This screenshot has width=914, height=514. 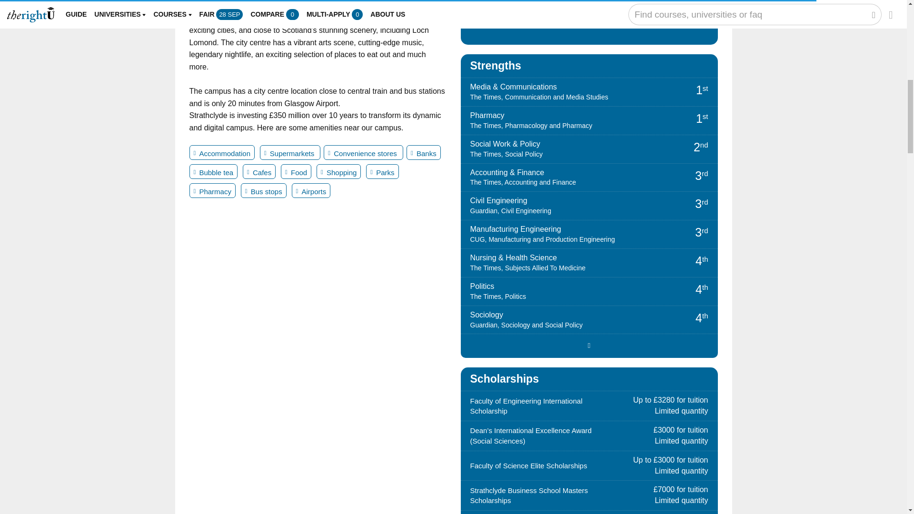 What do you see at coordinates (363, 152) in the screenshot?
I see `Convenience stores` at bounding box center [363, 152].